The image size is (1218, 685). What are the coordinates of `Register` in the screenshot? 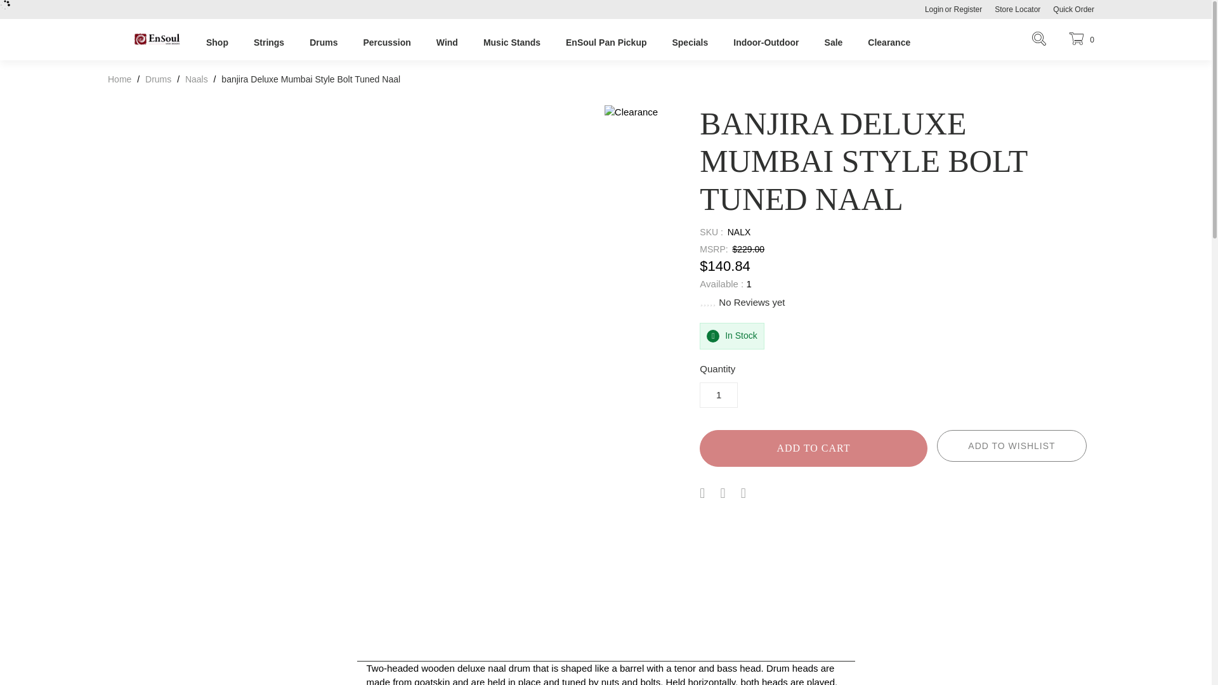 It's located at (971, 10).